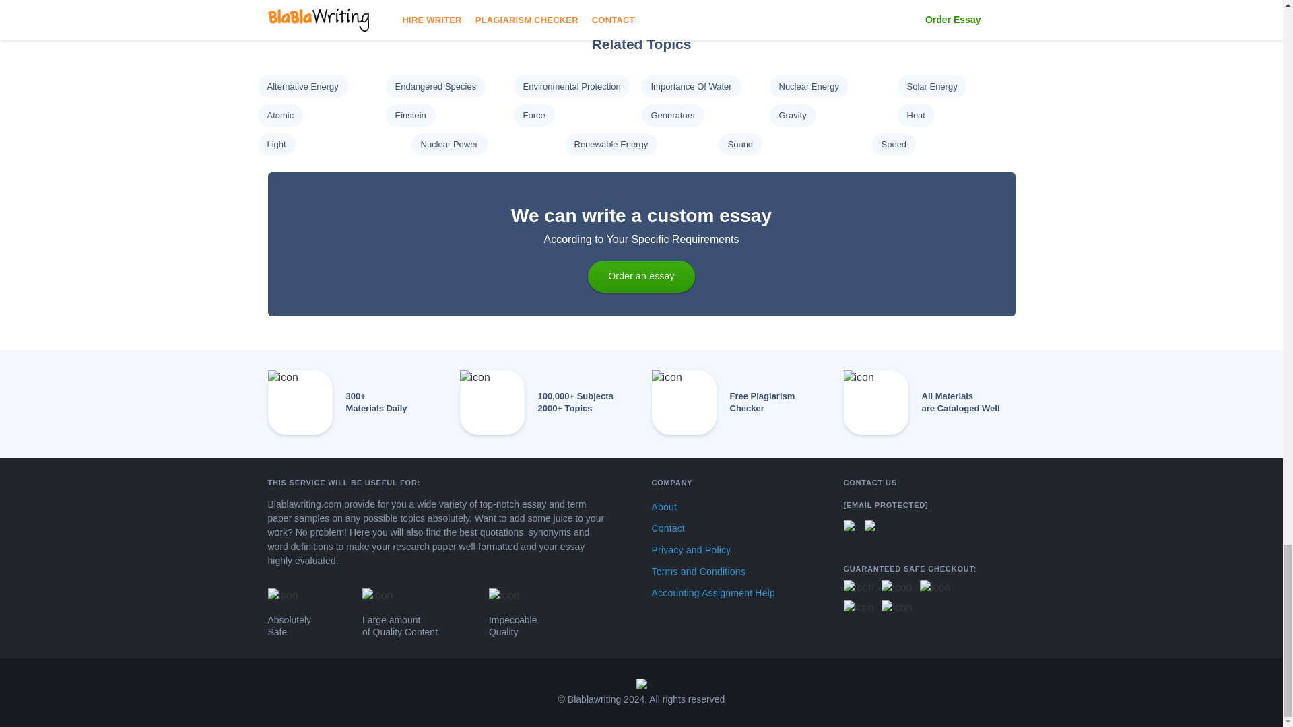 This screenshot has height=727, width=1293. What do you see at coordinates (931, 86) in the screenshot?
I see `Solar Energy` at bounding box center [931, 86].